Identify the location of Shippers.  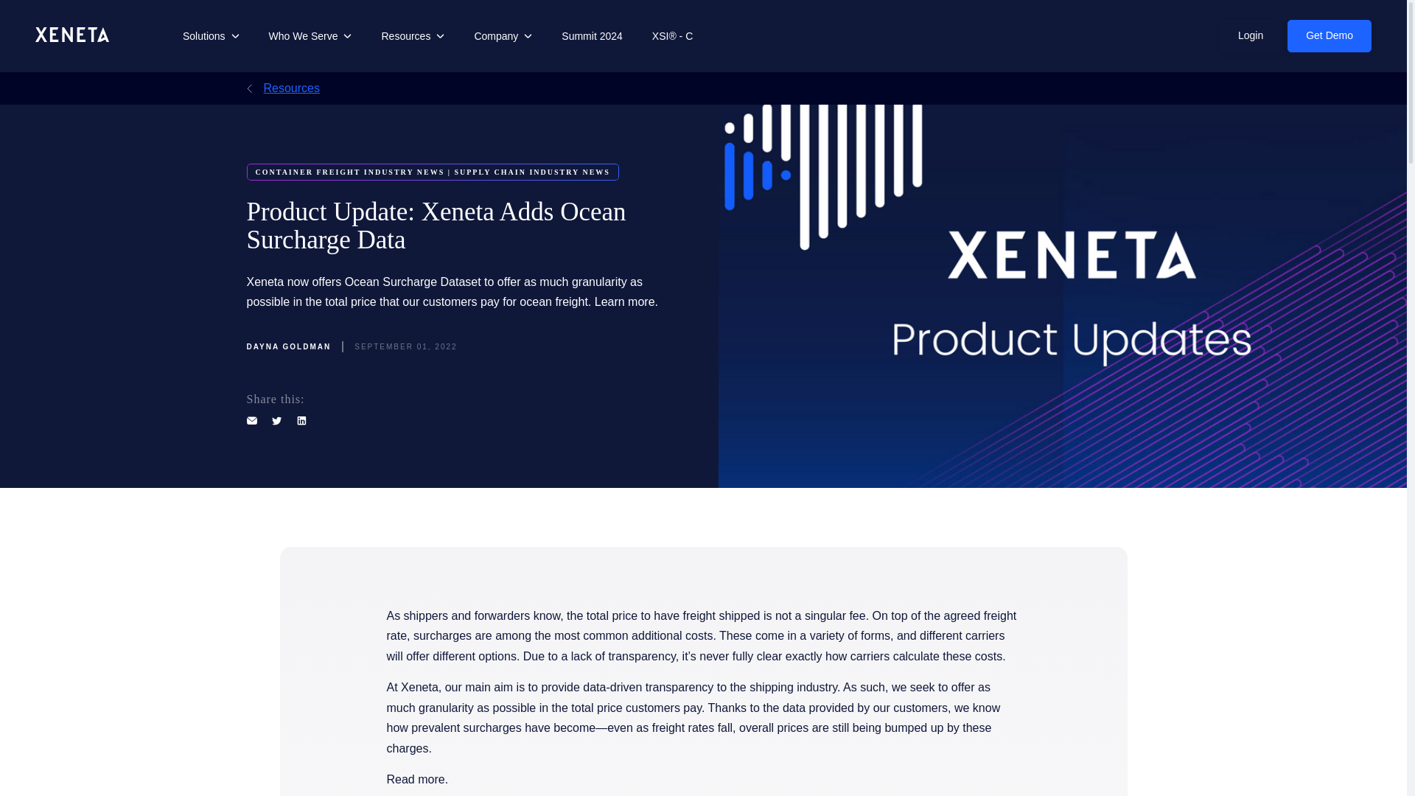
(622, 146).